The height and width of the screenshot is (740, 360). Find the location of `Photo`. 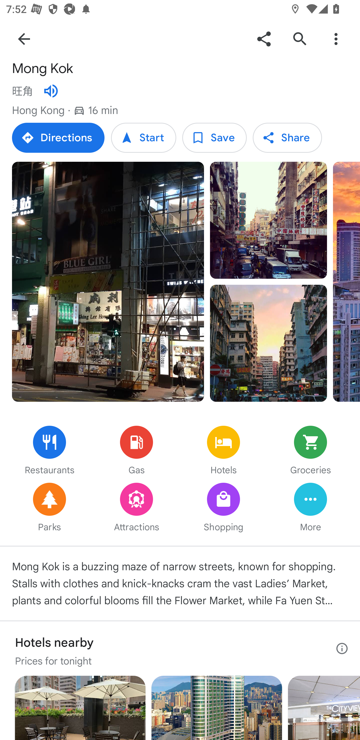

Photo is located at coordinates (108, 282).